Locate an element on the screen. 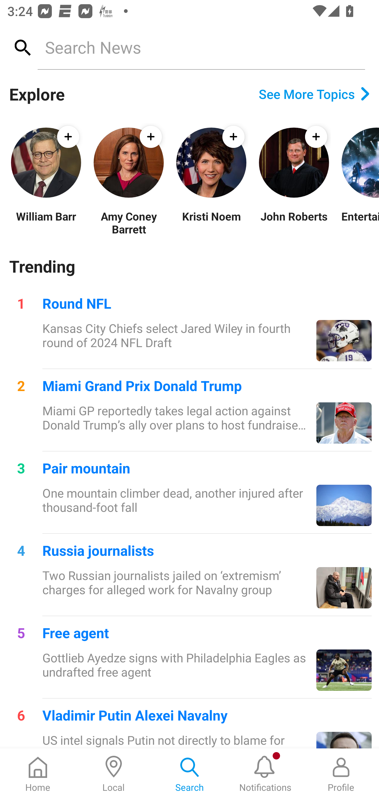 The width and height of the screenshot is (379, 800). Local is located at coordinates (114, 774).